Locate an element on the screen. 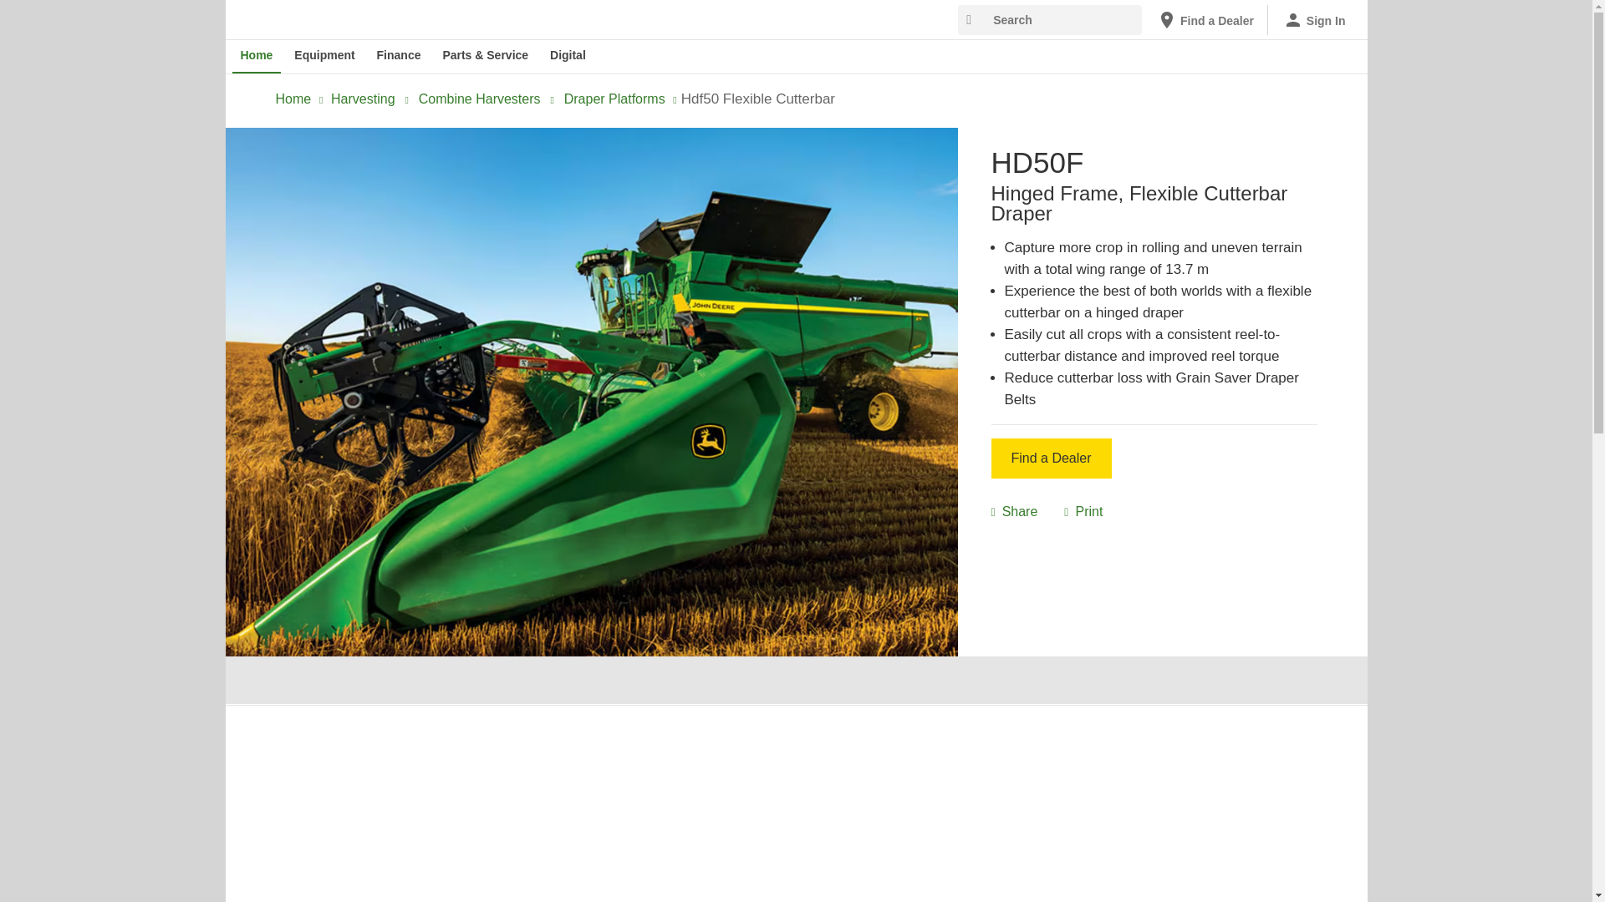 This screenshot has width=1605, height=902. Digital is located at coordinates (568, 56).